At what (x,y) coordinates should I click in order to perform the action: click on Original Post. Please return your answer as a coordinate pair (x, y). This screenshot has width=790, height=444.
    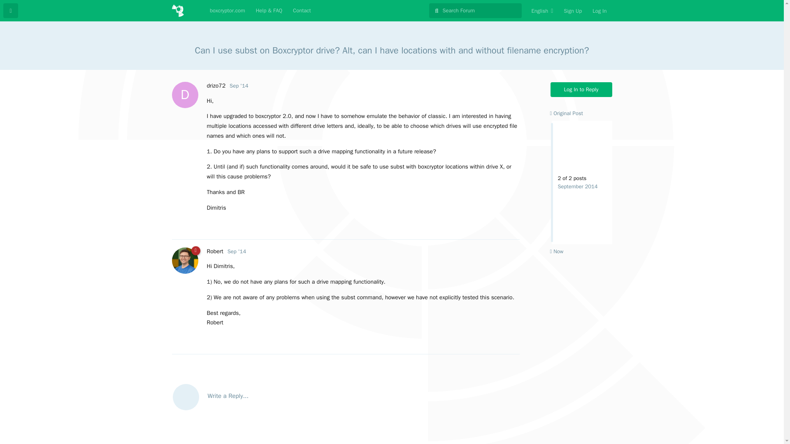
    Looking at the image, I should click on (566, 113).